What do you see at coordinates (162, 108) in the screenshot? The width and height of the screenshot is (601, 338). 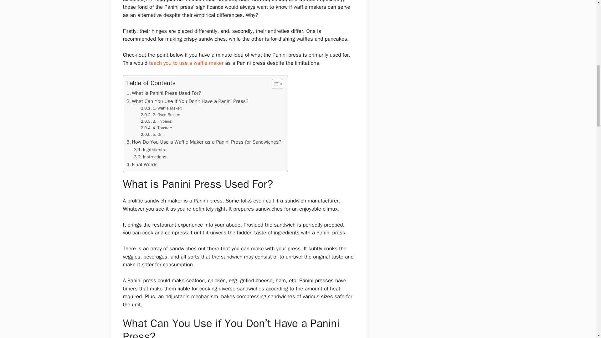 I see `1. Waffle Maker:` at bounding box center [162, 108].